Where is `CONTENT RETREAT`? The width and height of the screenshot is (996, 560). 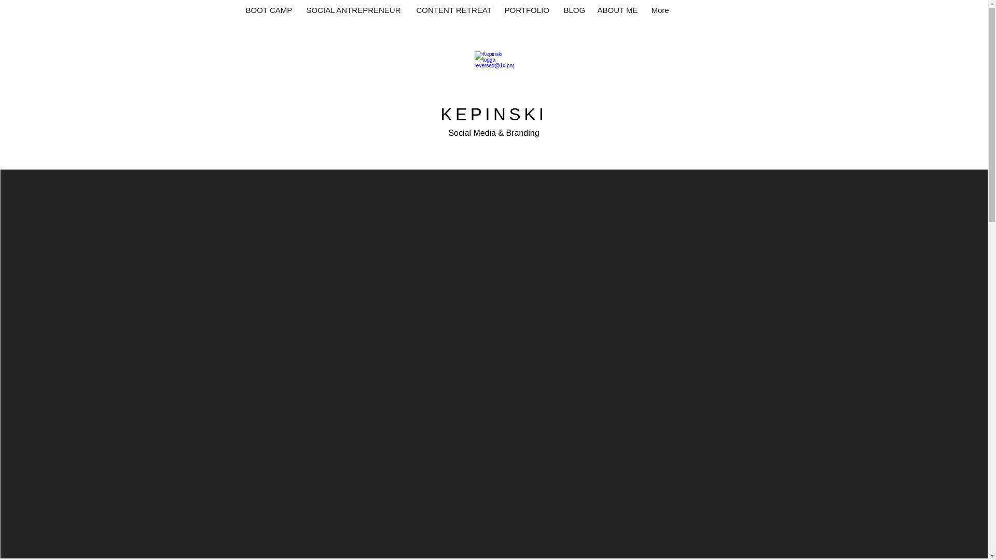
CONTENT RETREAT is located at coordinates (454, 10).